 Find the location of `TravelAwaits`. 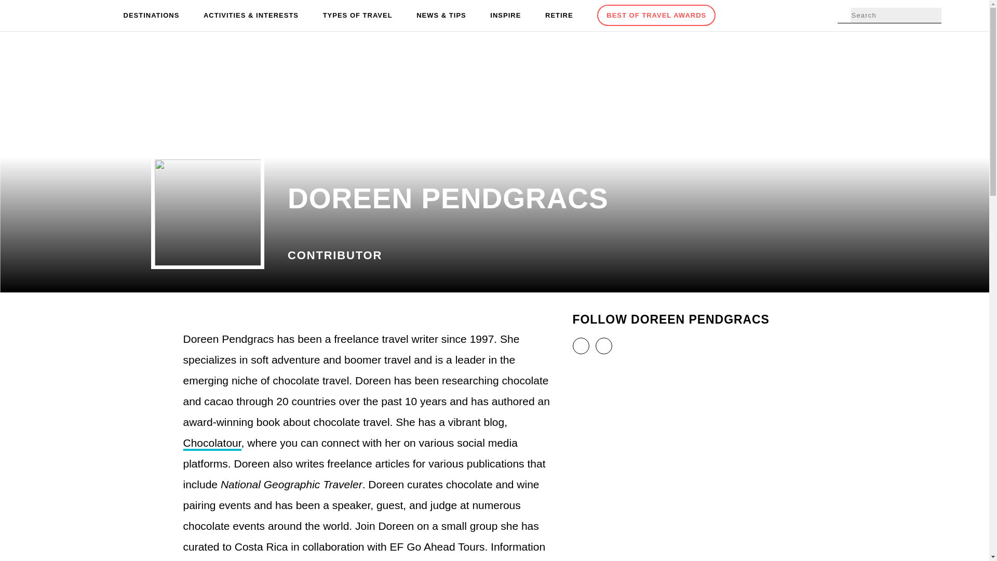

TravelAwaits is located at coordinates (74, 16).